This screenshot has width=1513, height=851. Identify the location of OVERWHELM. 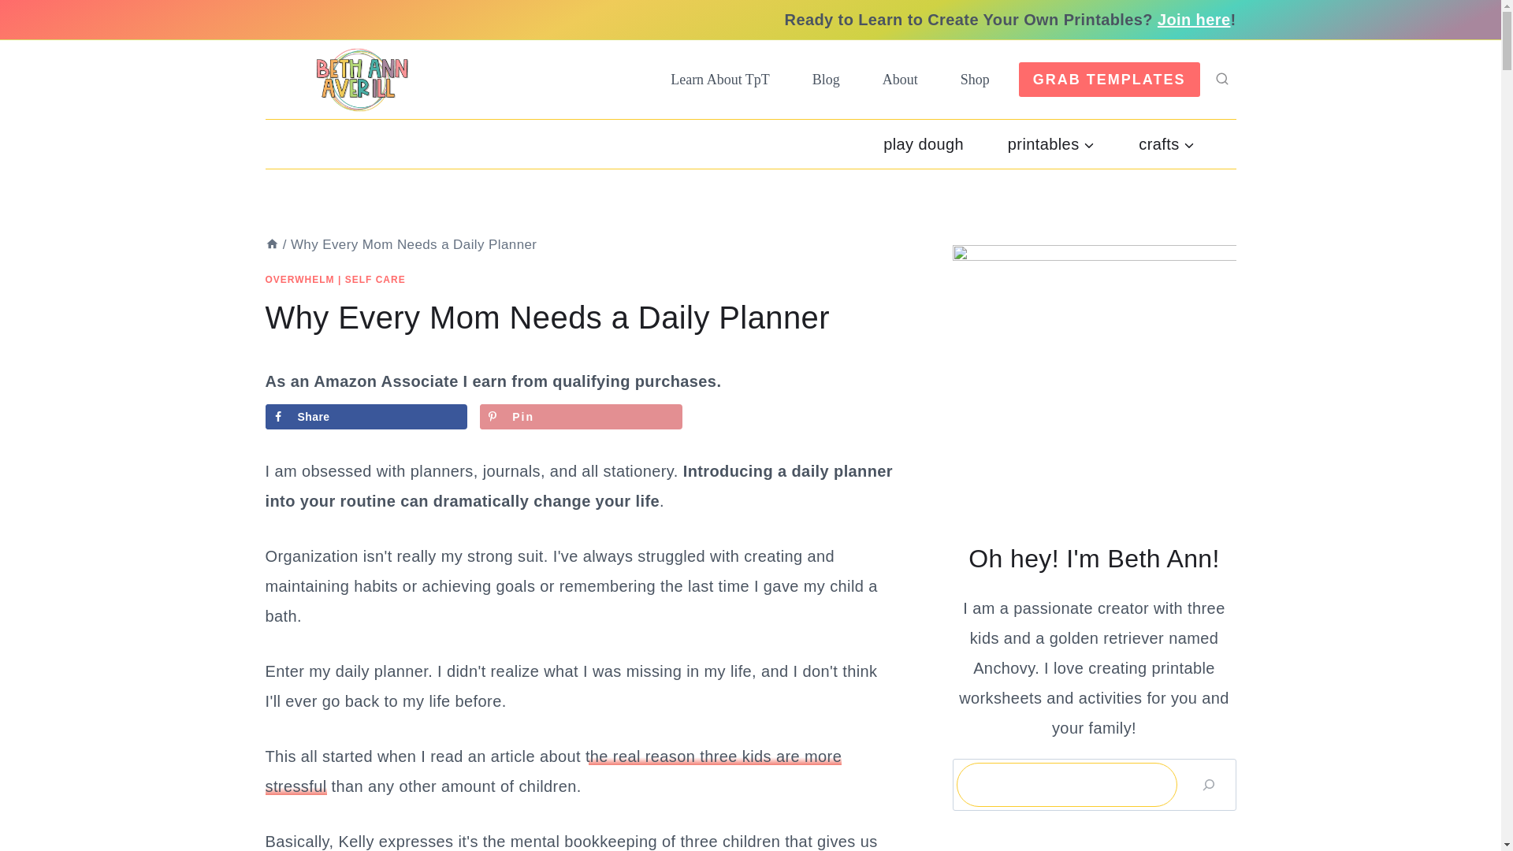
(299, 279).